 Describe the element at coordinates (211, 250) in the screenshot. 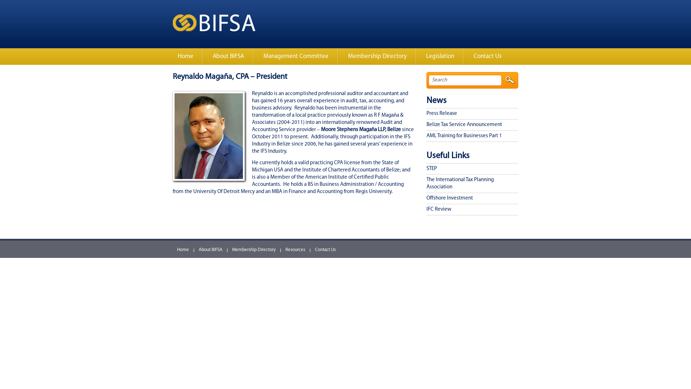

I see `About BIFSA` at that location.